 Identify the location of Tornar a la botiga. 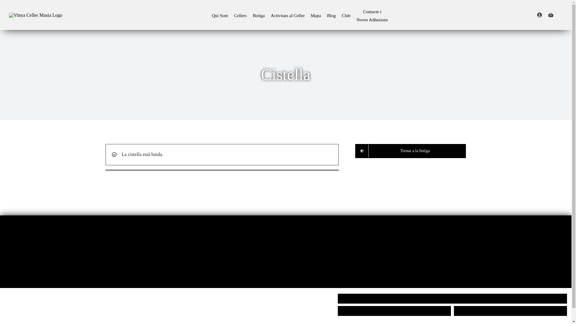
(410, 151).